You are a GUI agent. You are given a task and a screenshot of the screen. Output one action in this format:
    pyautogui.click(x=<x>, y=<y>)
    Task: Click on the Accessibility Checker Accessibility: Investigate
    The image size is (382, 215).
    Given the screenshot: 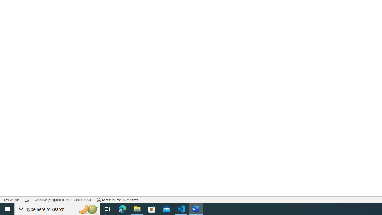 What is the action you would take?
    pyautogui.click(x=118, y=199)
    